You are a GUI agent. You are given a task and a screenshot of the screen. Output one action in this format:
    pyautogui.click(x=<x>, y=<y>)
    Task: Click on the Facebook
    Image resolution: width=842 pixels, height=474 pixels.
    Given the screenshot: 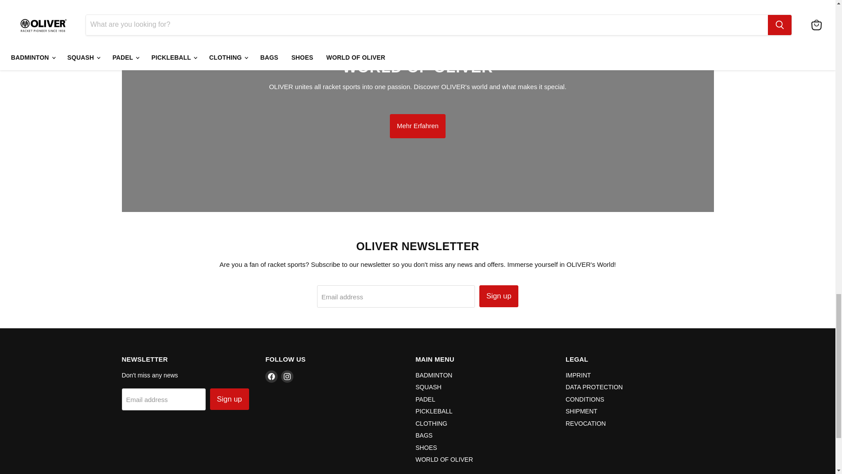 What is the action you would take?
    pyautogui.click(x=271, y=376)
    